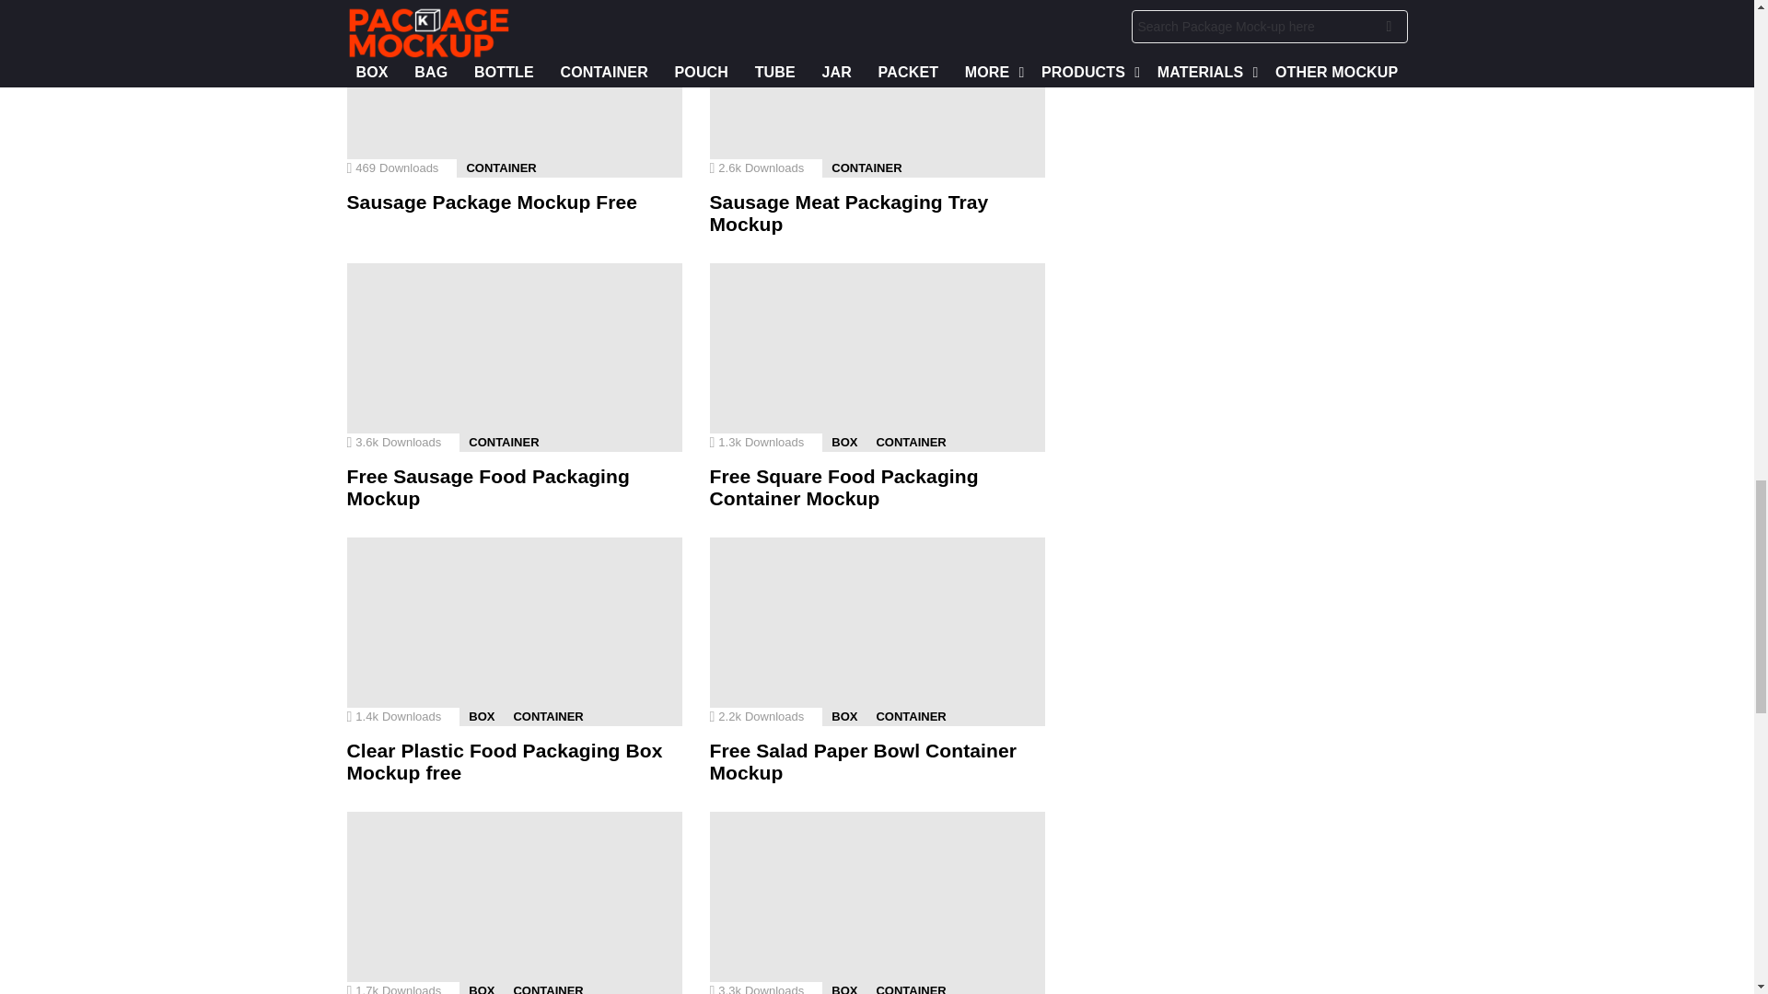 The height and width of the screenshot is (994, 1768). Describe the element at coordinates (877, 88) in the screenshot. I see `Sausage Meat Packaging Tray Mockup` at that location.